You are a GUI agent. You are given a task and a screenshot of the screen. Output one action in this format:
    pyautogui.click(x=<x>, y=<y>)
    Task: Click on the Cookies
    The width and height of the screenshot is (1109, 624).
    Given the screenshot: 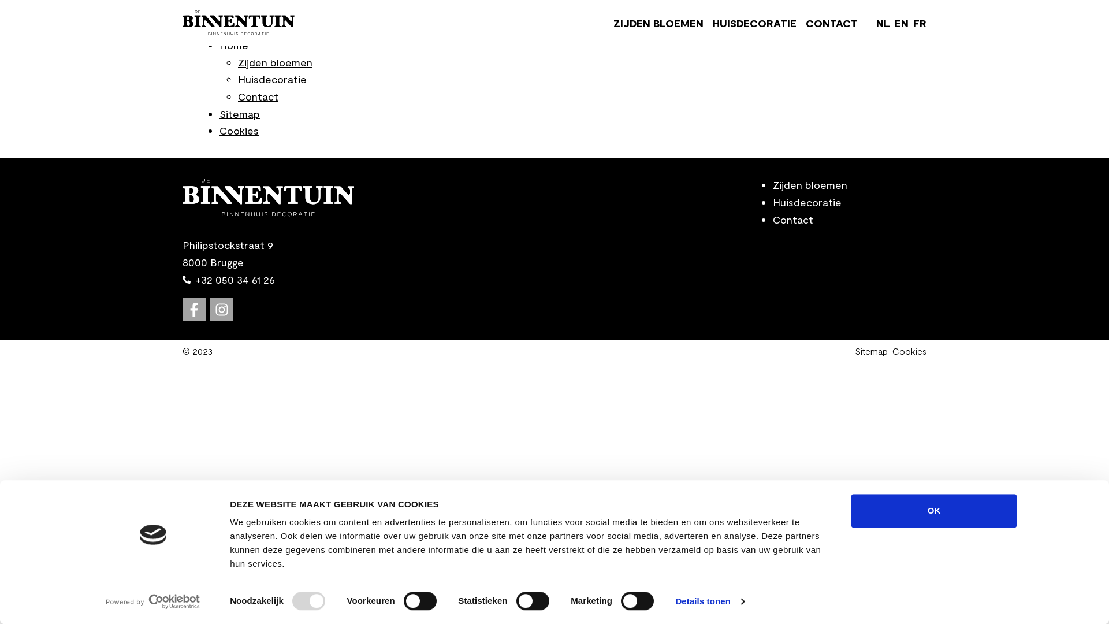 What is the action you would take?
    pyautogui.click(x=239, y=131)
    